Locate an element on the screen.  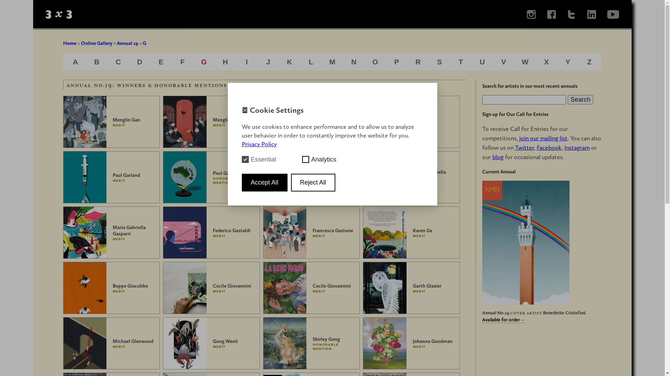
Facebook is located at coordinates (549, 148).